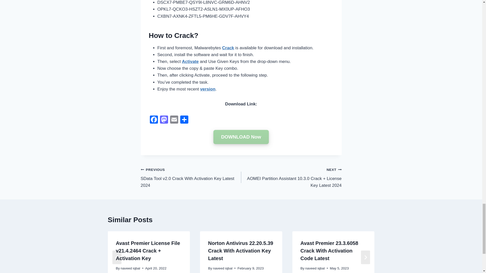 This screenshot has height=273, width=486. What do you see at coordinates (174, 120) in the screenshot?
I see `Email` at bounding box center [174, 120].